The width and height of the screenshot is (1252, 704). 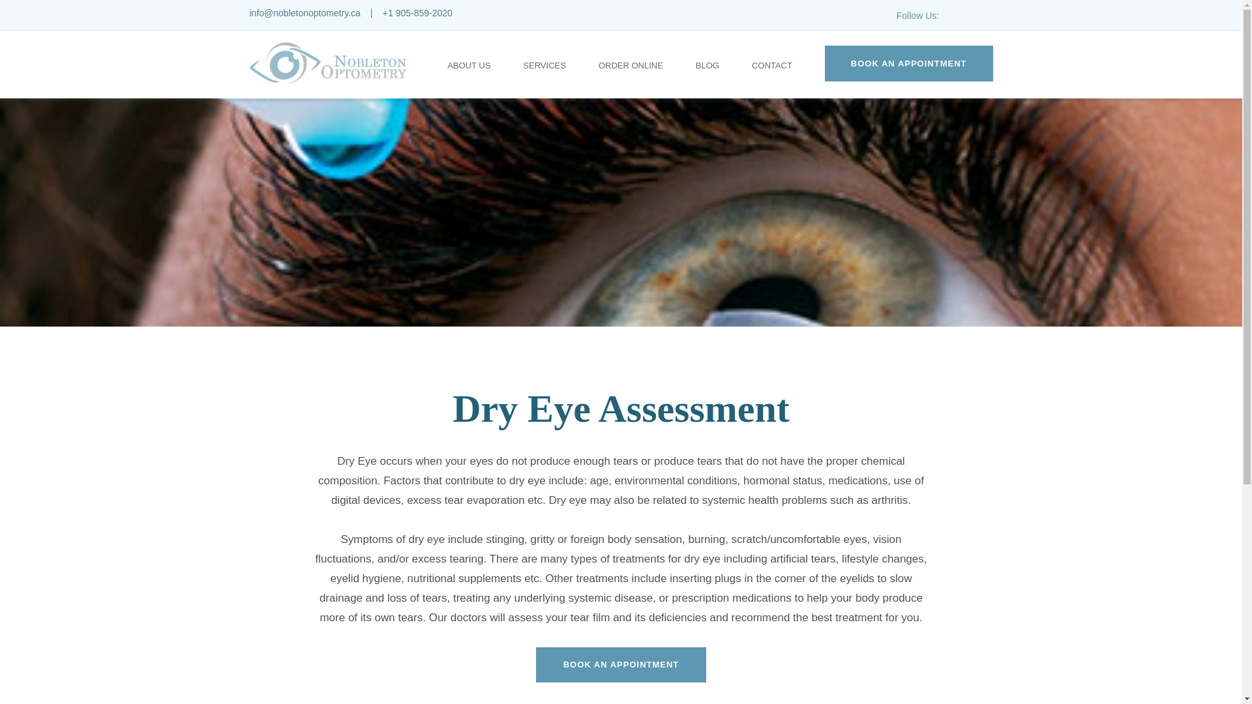 I want to click on SERVICES, so click(x=544, y=65).